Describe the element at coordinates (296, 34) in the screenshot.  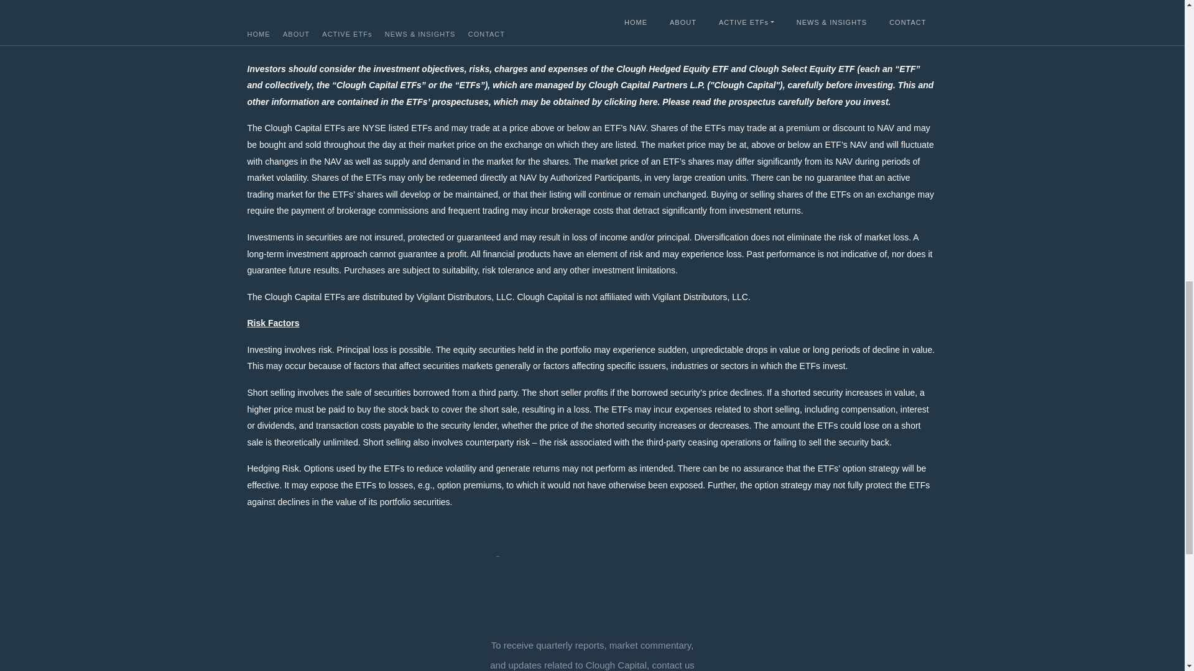
I see `ABOUT` at that location.